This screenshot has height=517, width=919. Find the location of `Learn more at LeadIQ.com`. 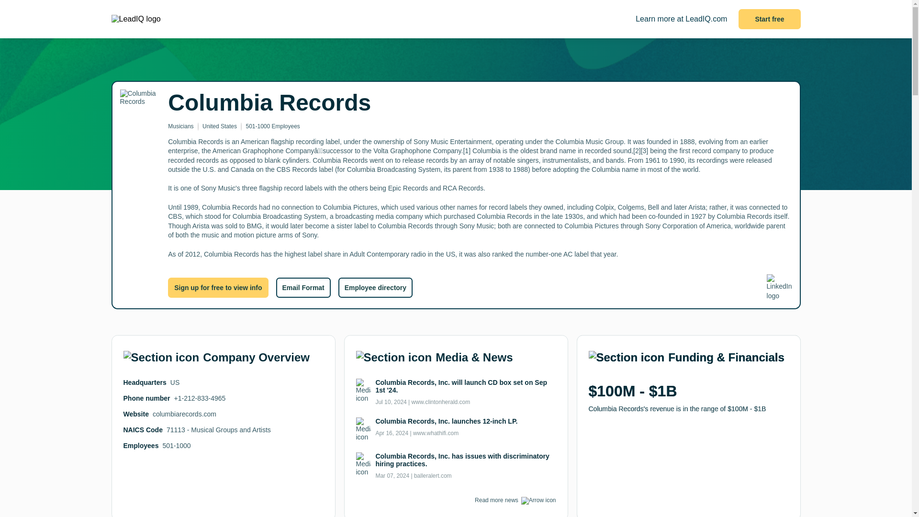

Learn more at LeadIQ.com is located at coordinates (681, 19).